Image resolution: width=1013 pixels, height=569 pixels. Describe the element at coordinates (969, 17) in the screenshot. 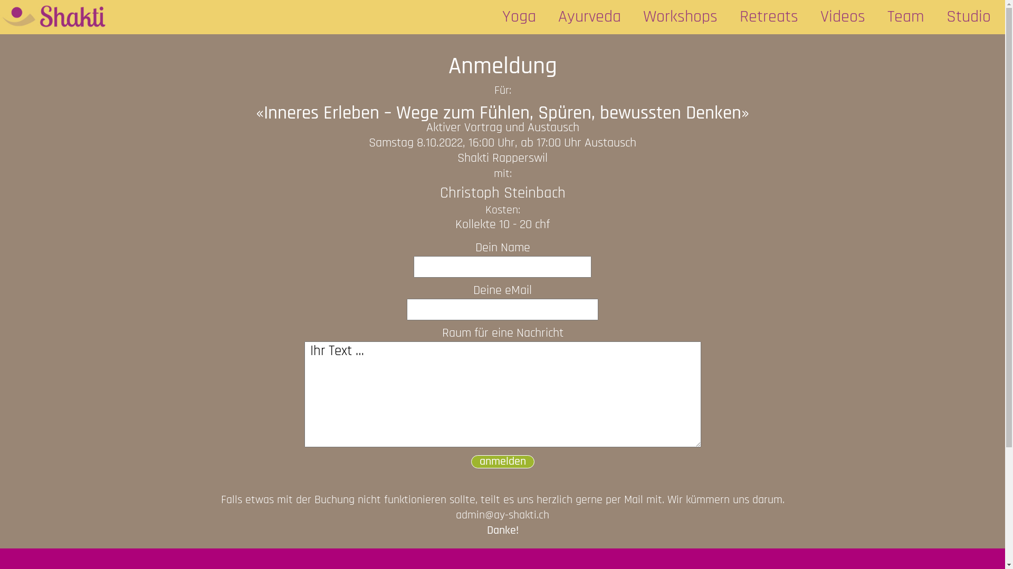

I see `Studio` at that location.